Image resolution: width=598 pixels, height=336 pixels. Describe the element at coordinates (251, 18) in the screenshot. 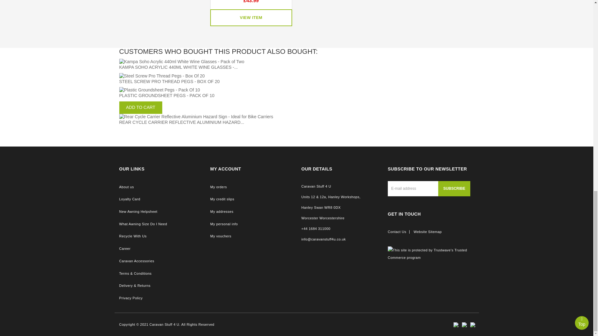

I see `View` at that location.